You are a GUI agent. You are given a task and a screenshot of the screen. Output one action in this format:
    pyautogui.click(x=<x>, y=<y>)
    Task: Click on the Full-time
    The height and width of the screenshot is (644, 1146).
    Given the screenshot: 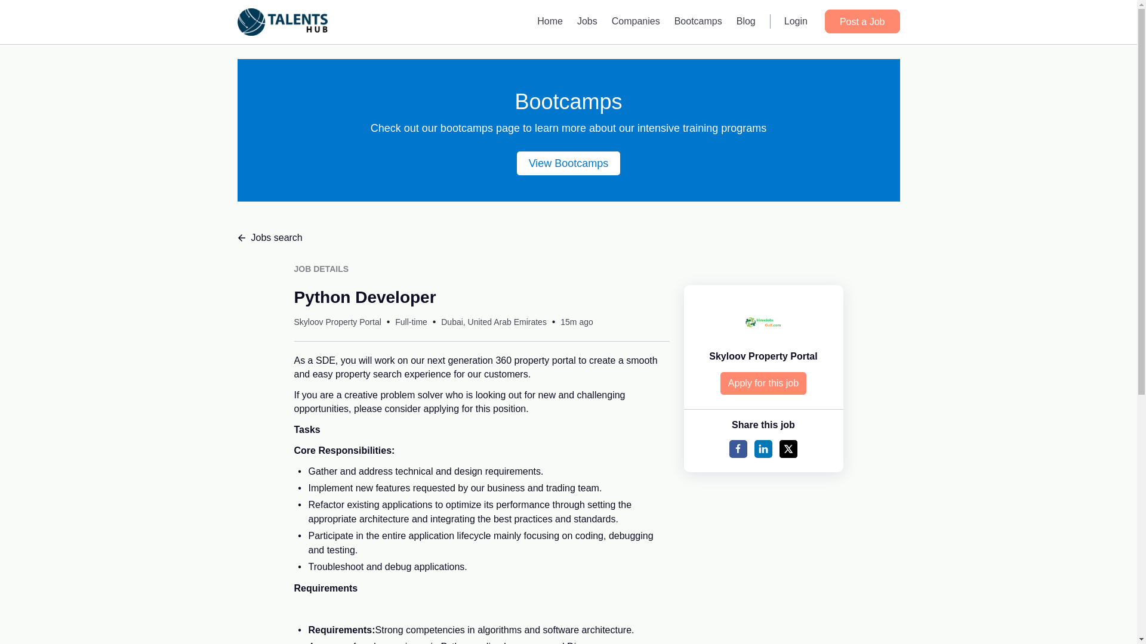 What is the action you would take?
    pyautogui.click(x=411, y=322)
    